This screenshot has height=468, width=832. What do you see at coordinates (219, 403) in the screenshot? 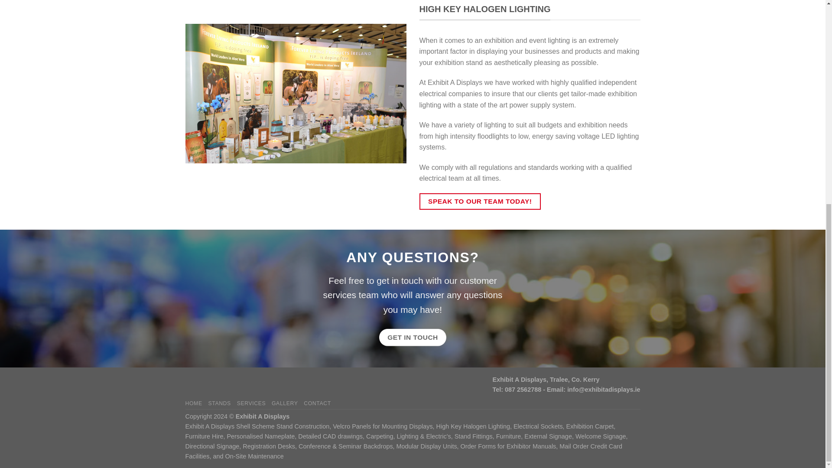
I see `STANDS` at bounding box center [219, 403].